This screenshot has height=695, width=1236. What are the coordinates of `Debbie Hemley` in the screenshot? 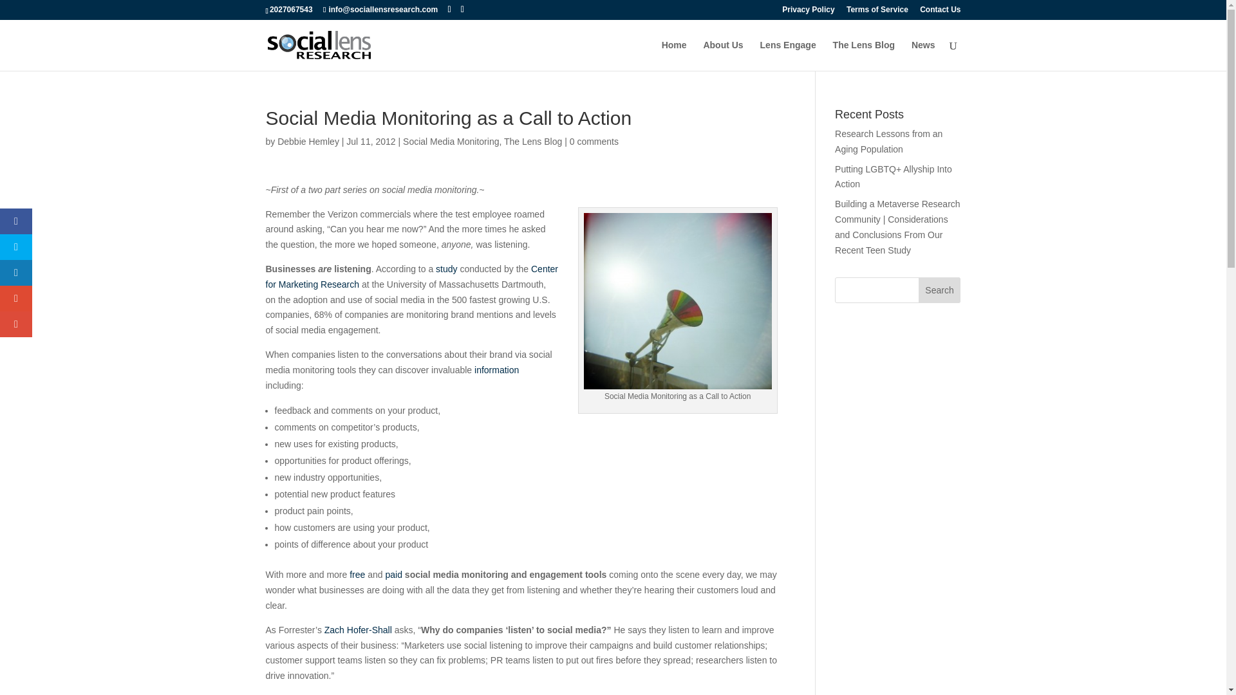 It's located at (308, 141).